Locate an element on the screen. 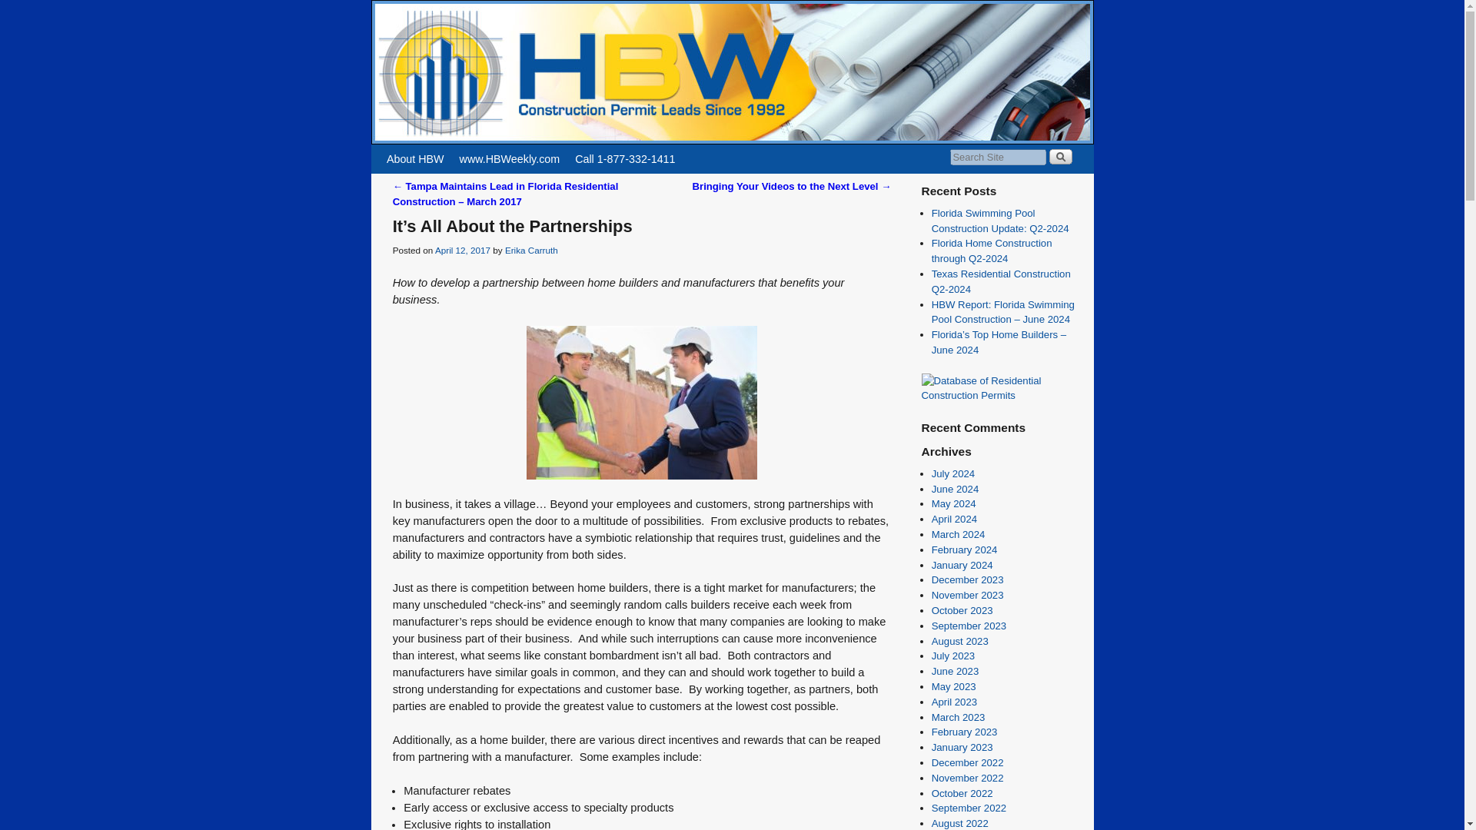 This screenshot has width=1476, height=830. July 2024 is located at coordinates (952, 473).